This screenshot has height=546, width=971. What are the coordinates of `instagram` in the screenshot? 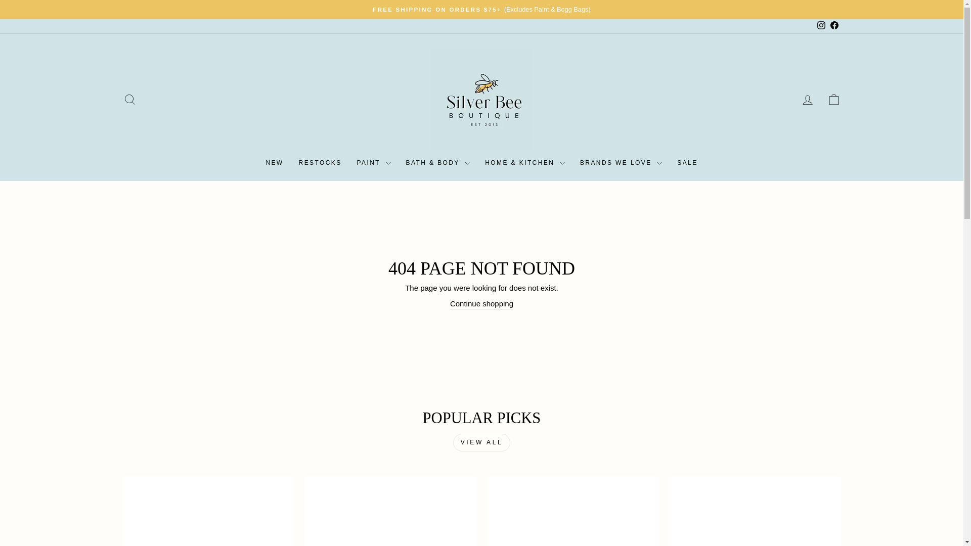 It's located at (821, 25).